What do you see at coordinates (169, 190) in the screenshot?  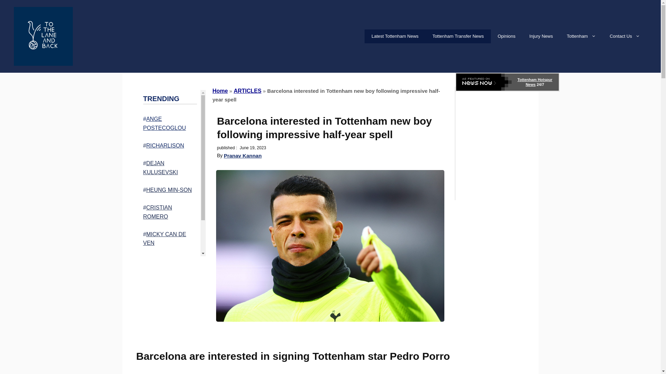 I see `HEUNG MIN-SON` at bounding box center [169, 190].